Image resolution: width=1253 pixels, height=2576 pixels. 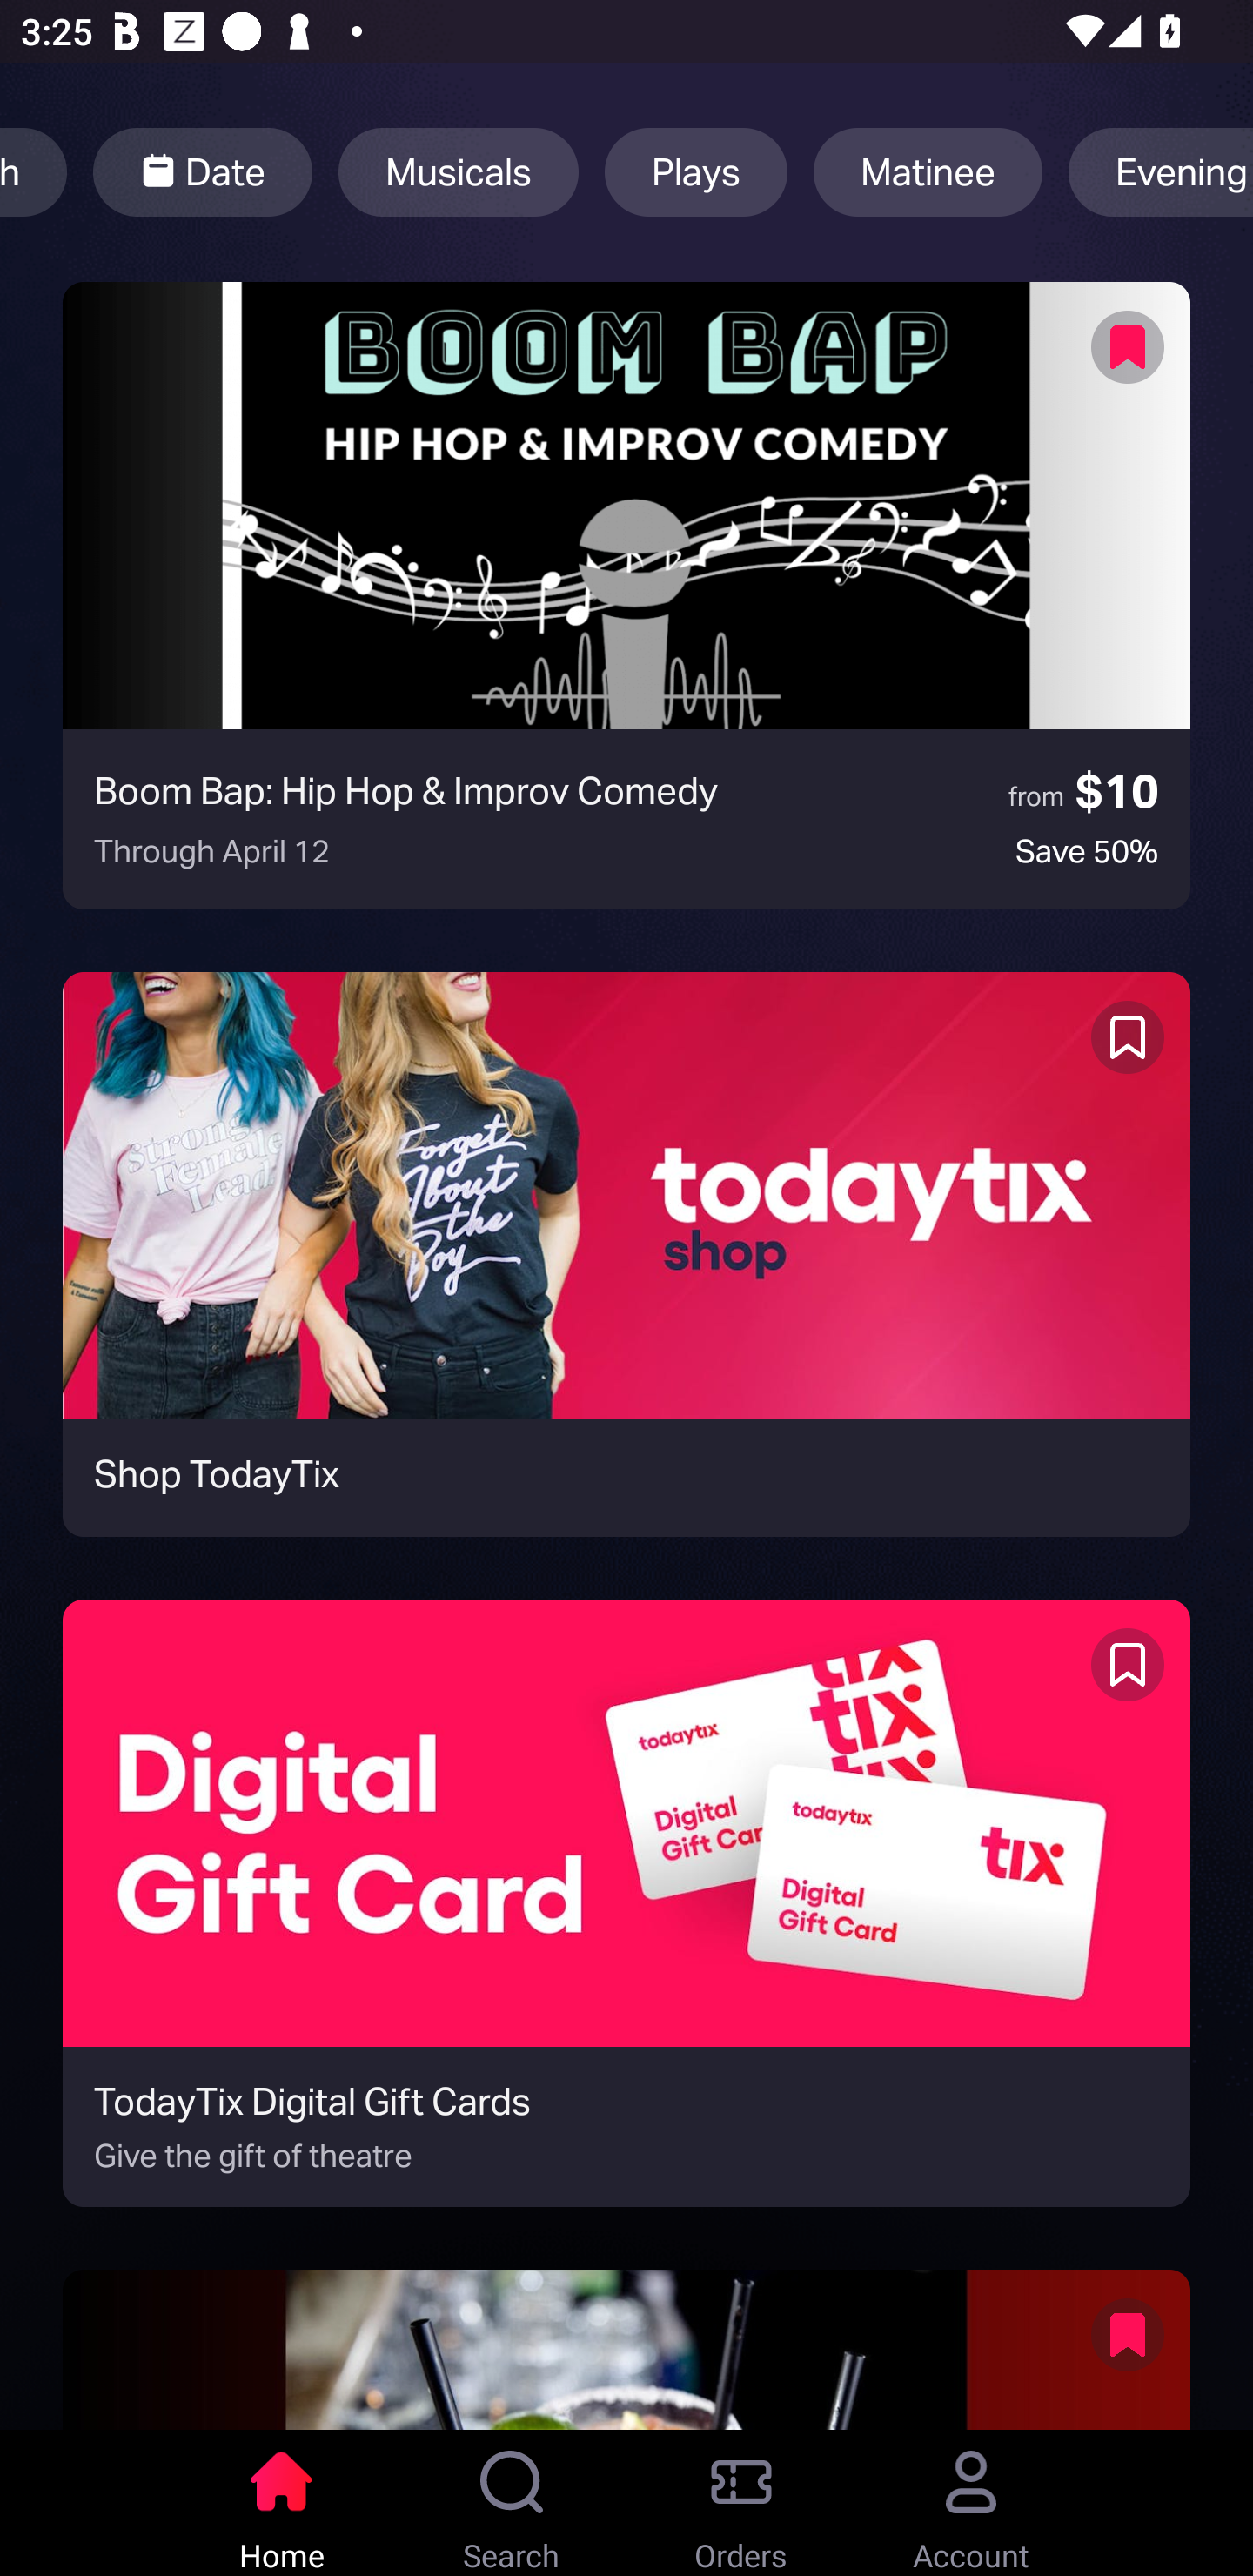 I want to click on Account, so click(x=971, y=2503).